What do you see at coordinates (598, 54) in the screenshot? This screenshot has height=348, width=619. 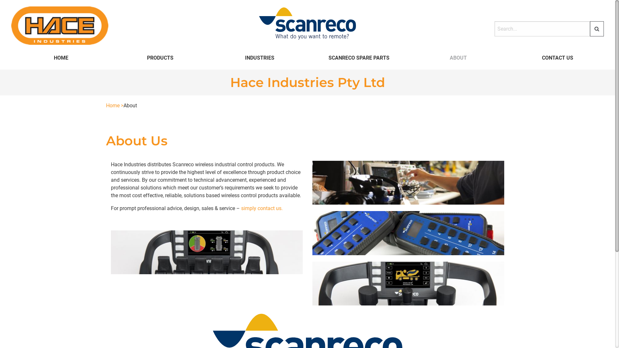 I see `go` at bounding box center [598, 54].